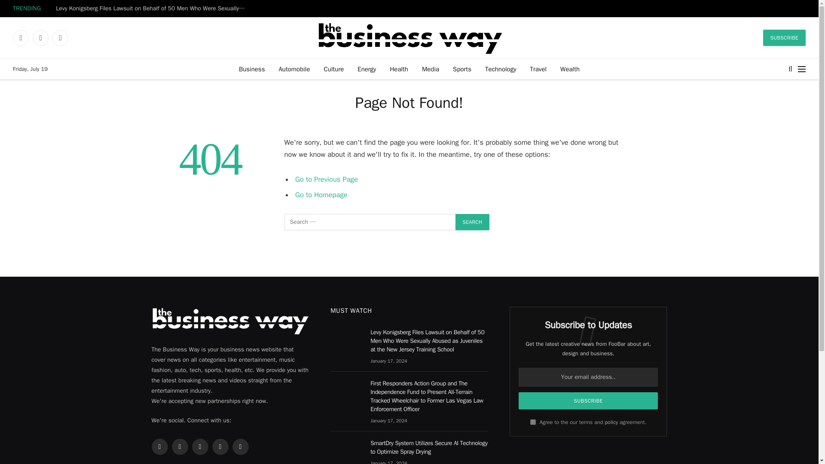  I want to click on The Business Way, so click(409, 37).